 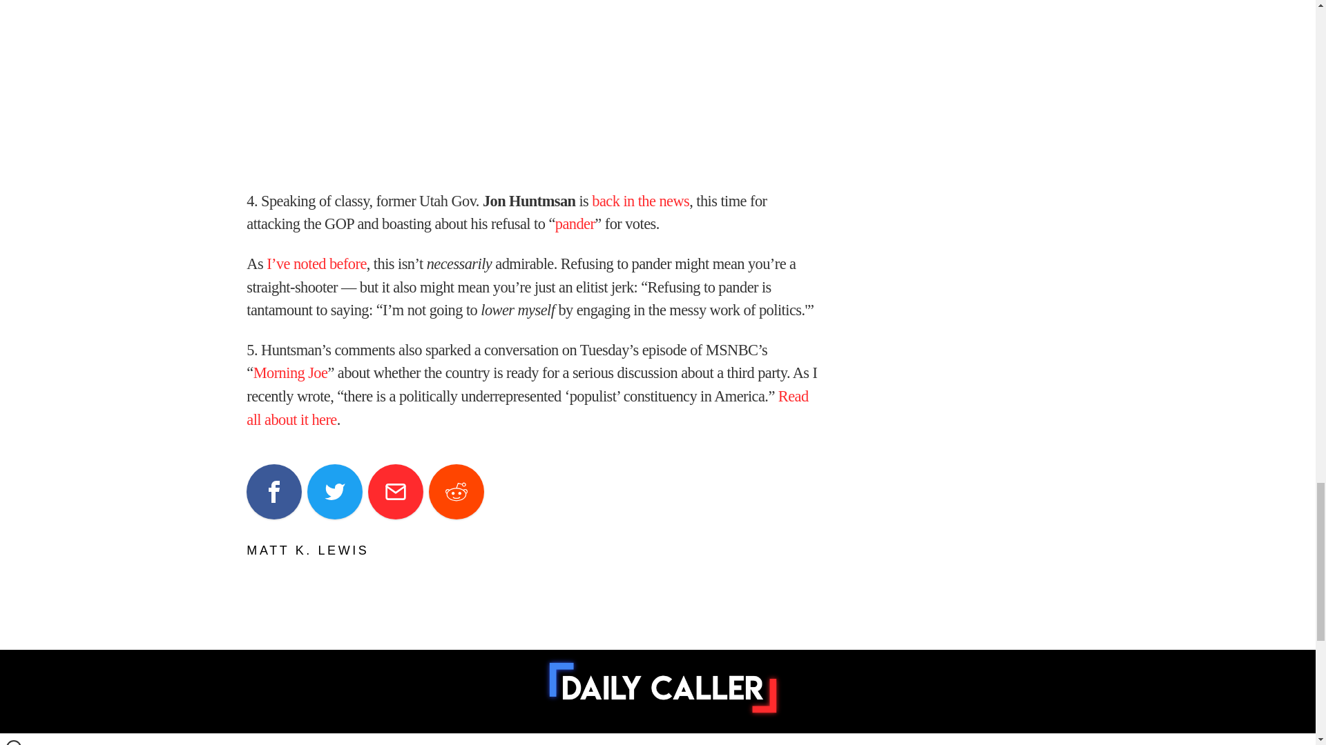 I want to click on To home page, so click(x=663, y=688).